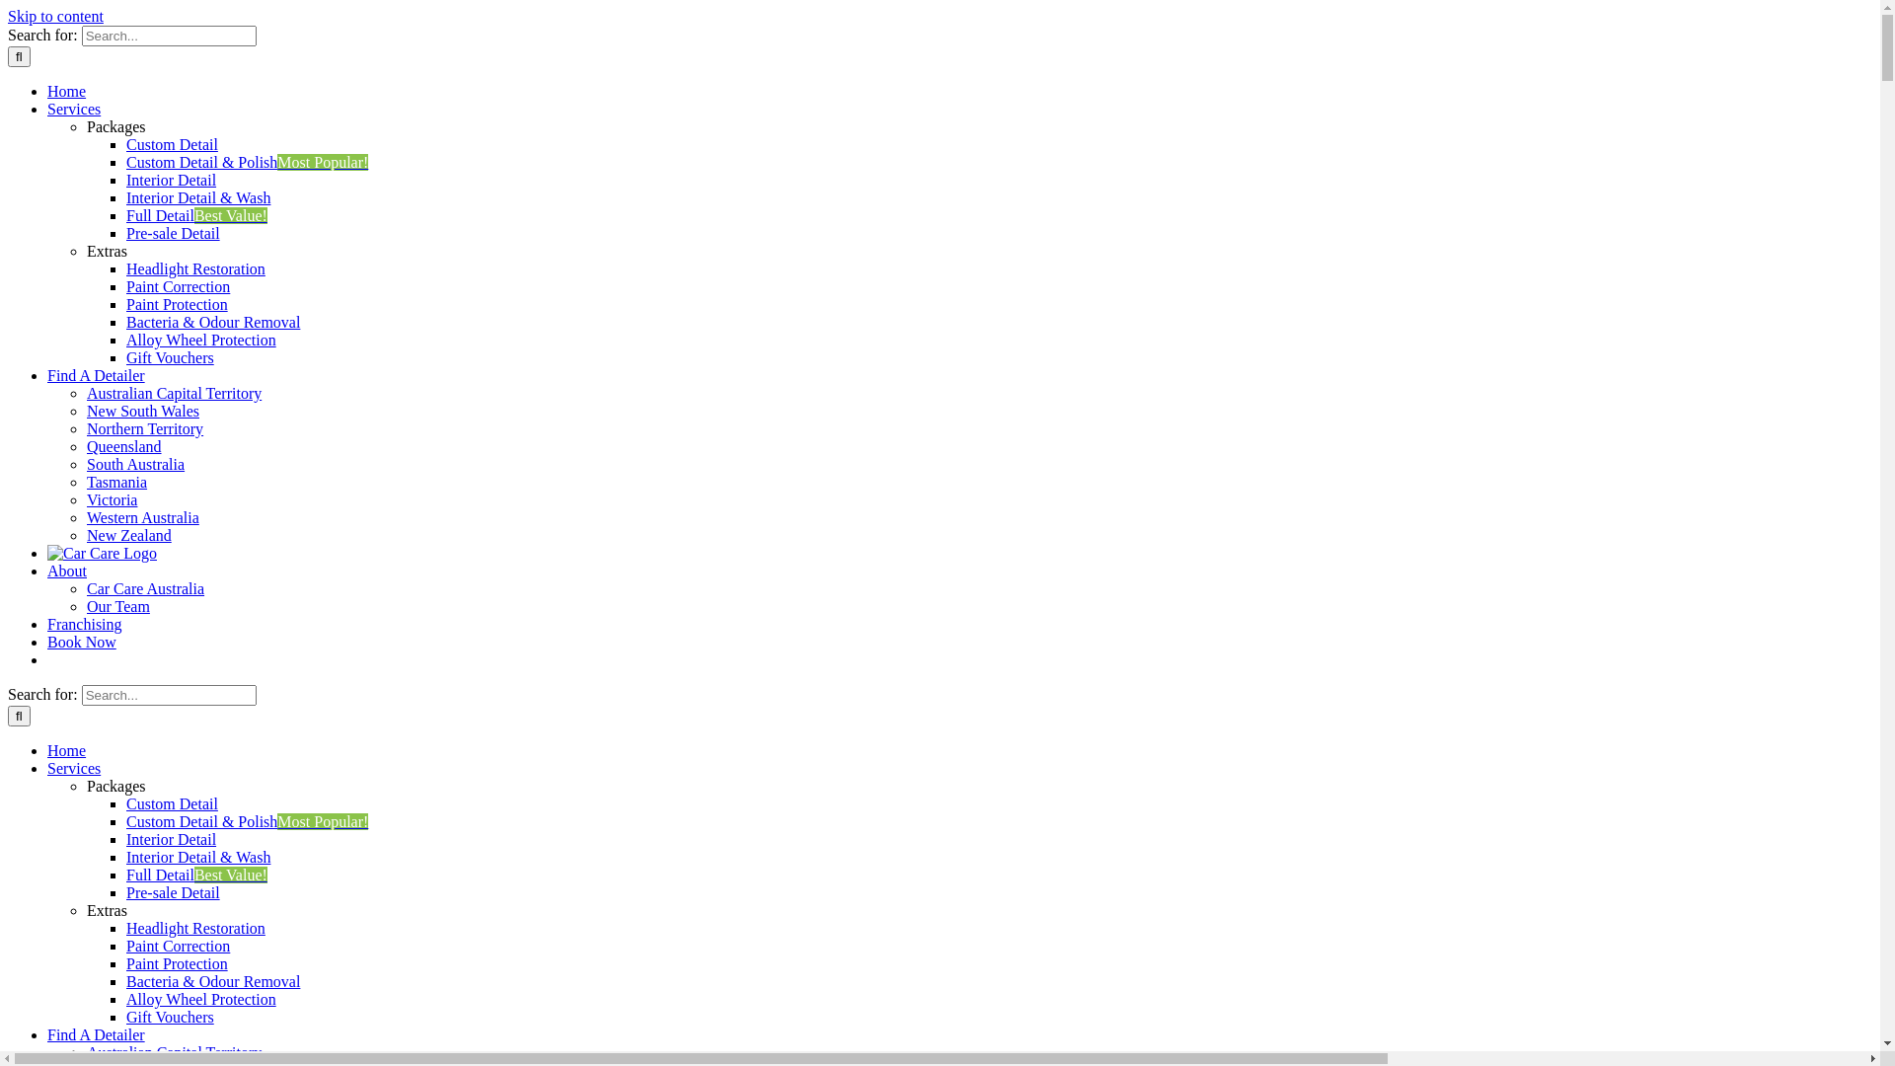 The height and width of the screenshot is (1066, 1895). Describe the element at coordinates (82, 642) in the screenshot. I see `Book Now` at that location.